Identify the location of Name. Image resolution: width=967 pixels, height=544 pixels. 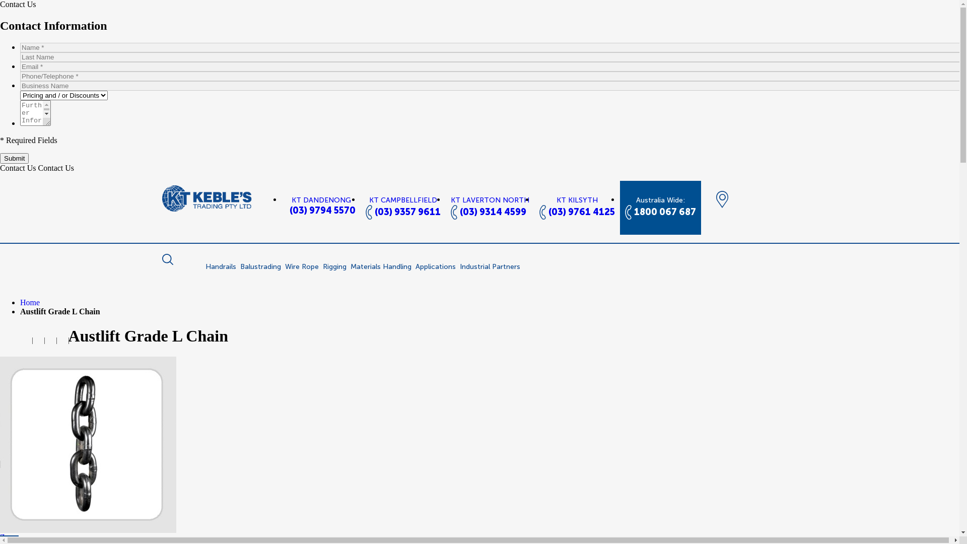
(492, 47).